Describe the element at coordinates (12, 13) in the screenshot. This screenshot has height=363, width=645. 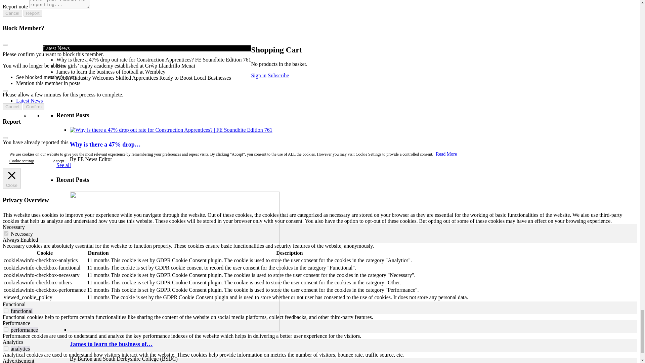
I see `Cancel` at that location.